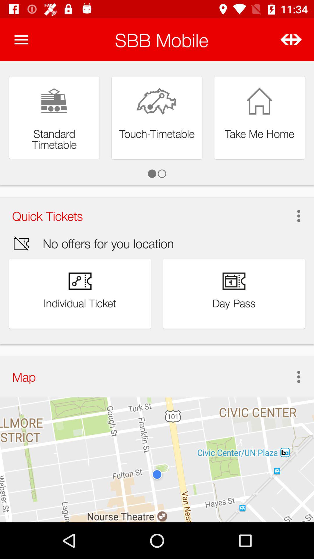 Image resolution: width=314 pixels, height=559 pixels. What do you see at coordinates (297, 216) in the screenshot?
I see `choose the icon next to the quick tickets` at bounding box center [297, 216].